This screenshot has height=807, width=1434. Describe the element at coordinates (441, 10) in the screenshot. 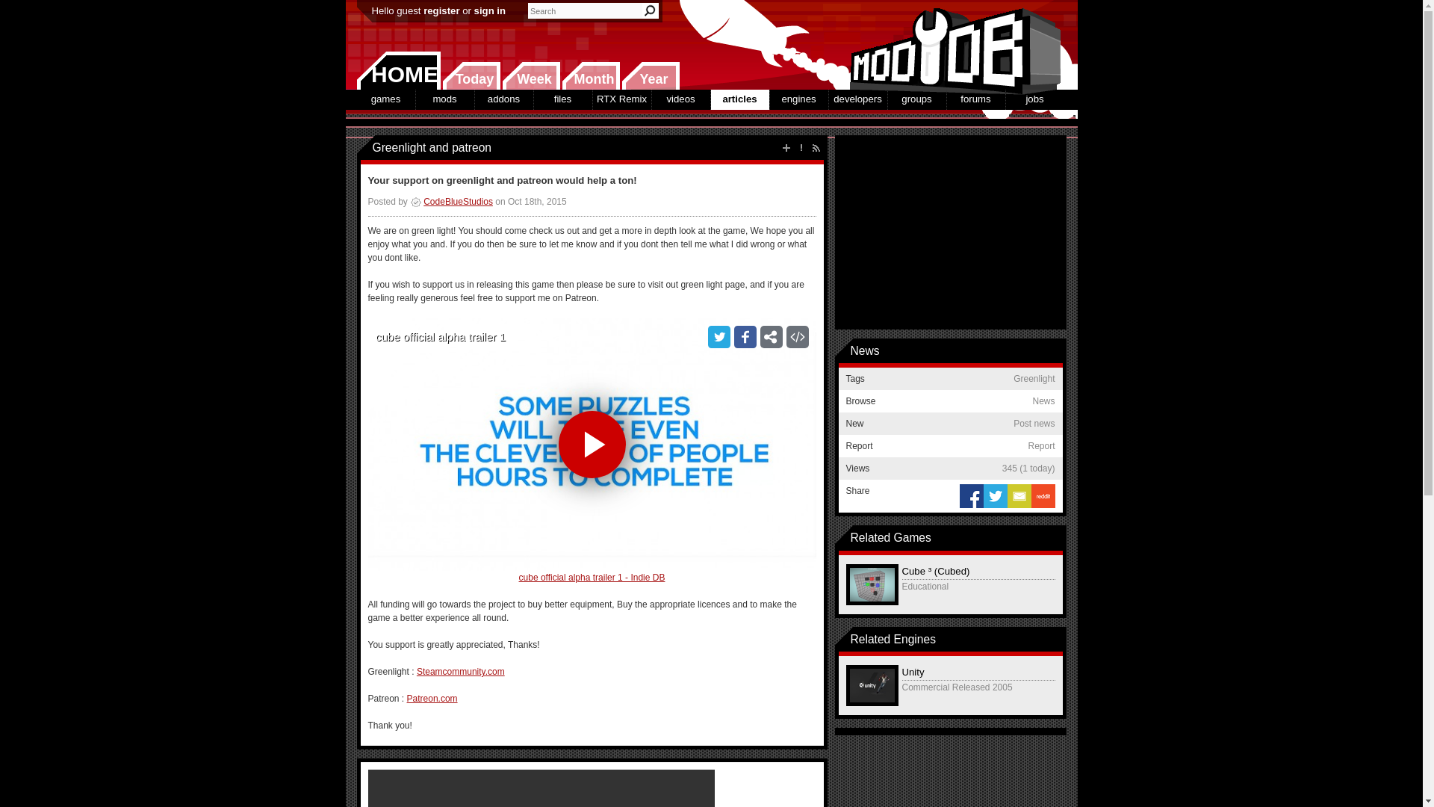

I see `register` at that location.